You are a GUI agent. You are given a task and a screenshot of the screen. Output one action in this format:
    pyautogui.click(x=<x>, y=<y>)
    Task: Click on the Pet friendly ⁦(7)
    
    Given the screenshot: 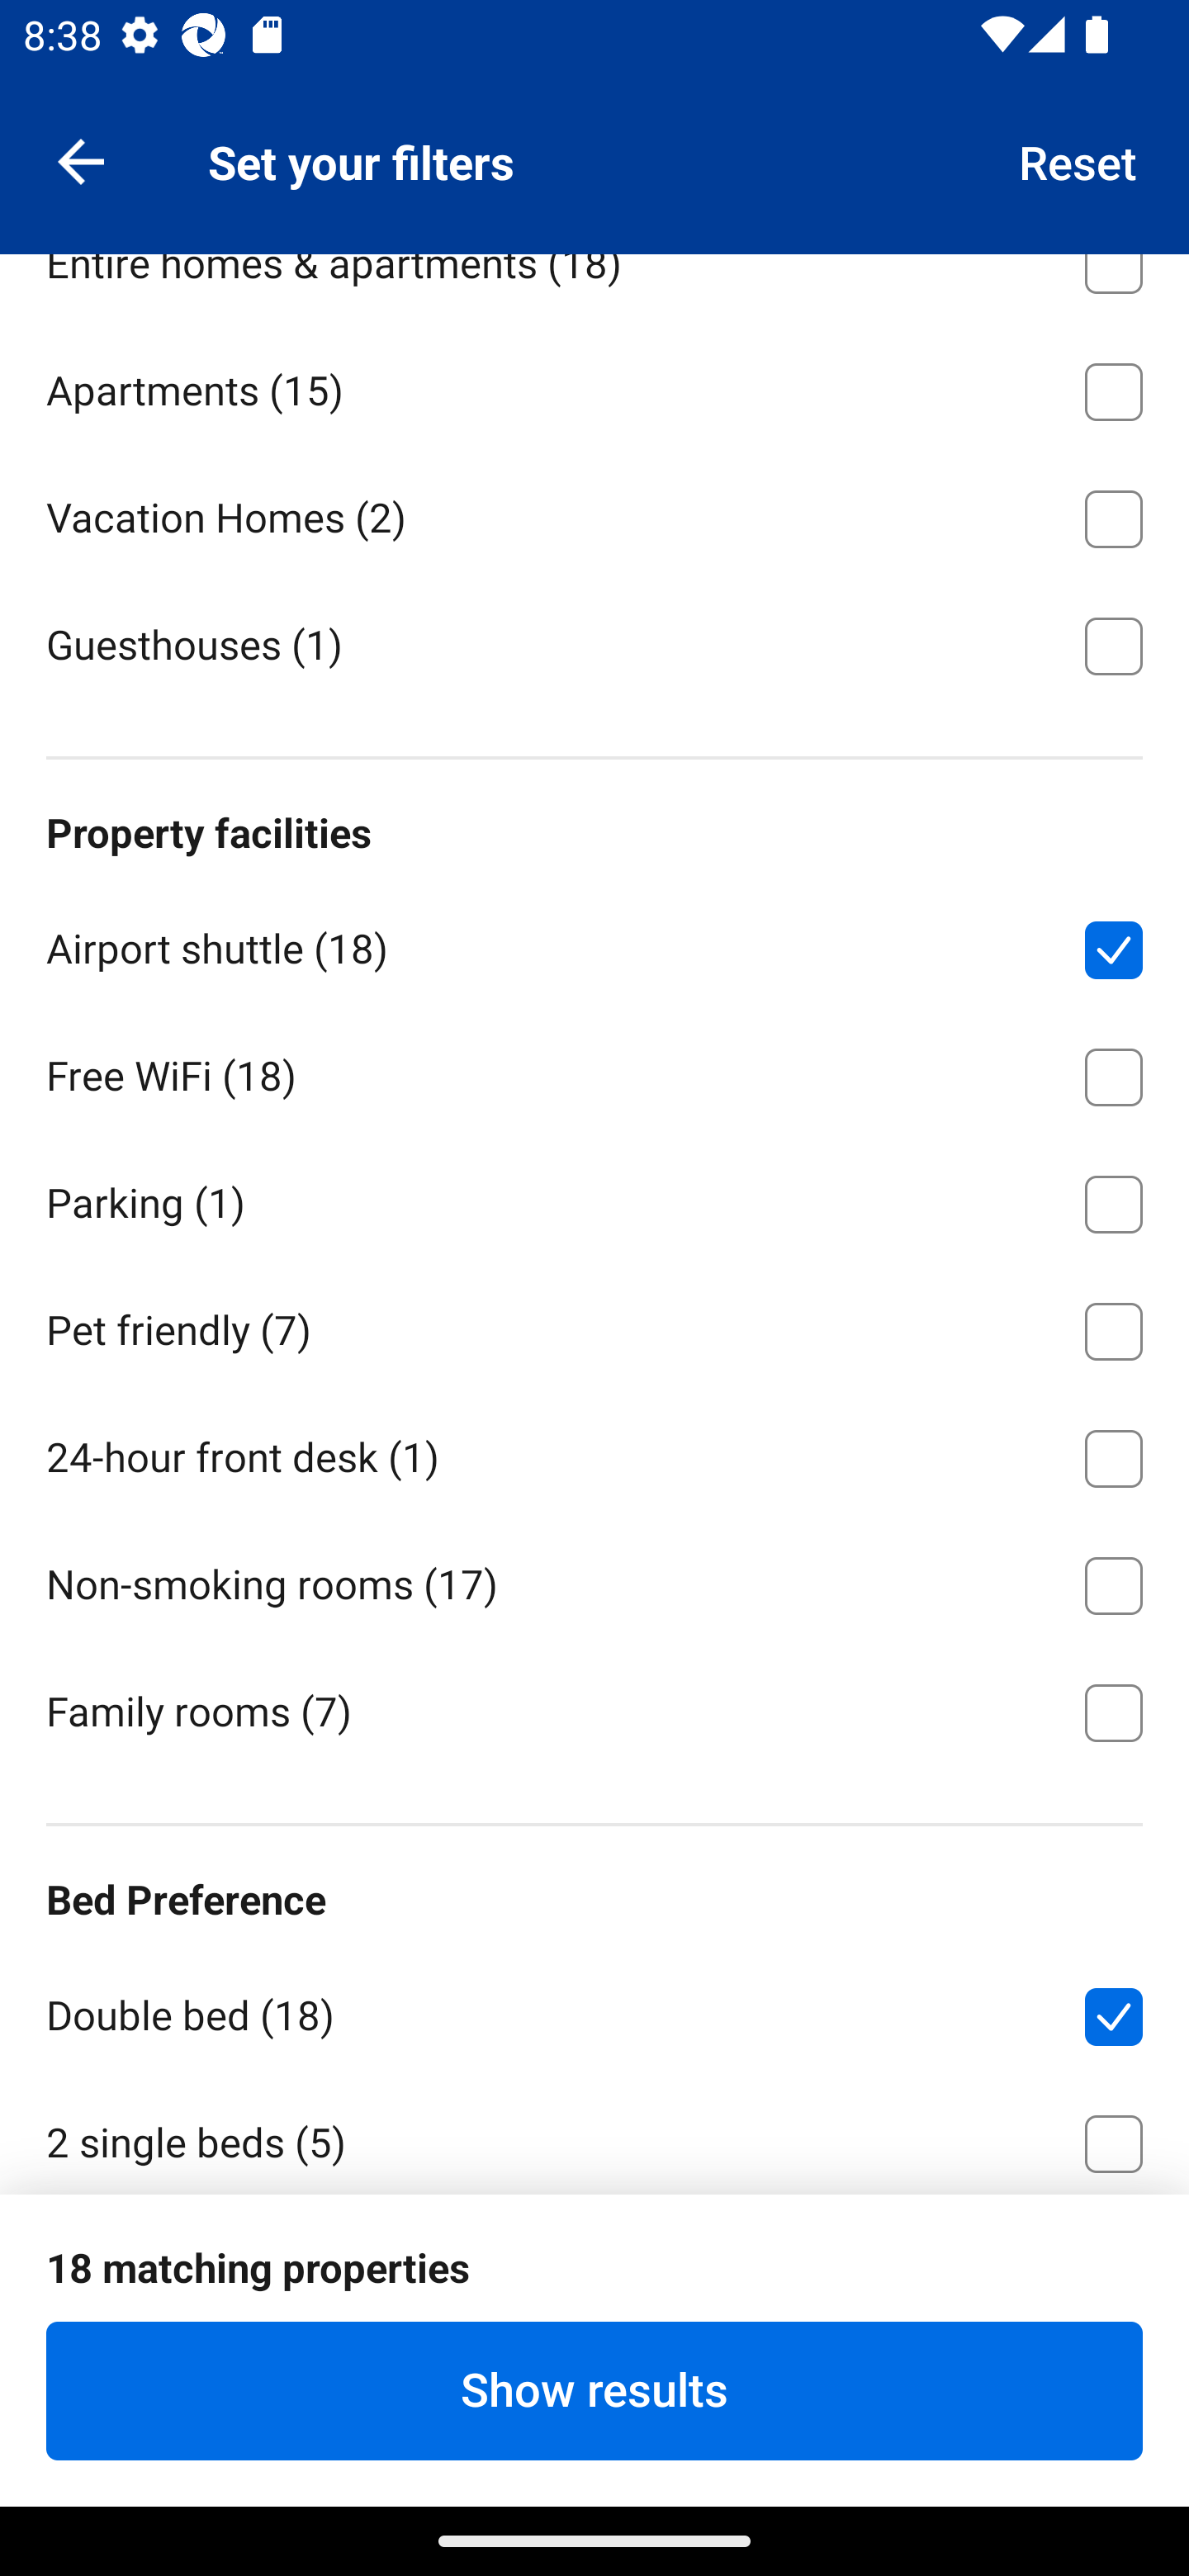 What is the action you would take?
    pyautogui.click(x=594, y=1324)
    